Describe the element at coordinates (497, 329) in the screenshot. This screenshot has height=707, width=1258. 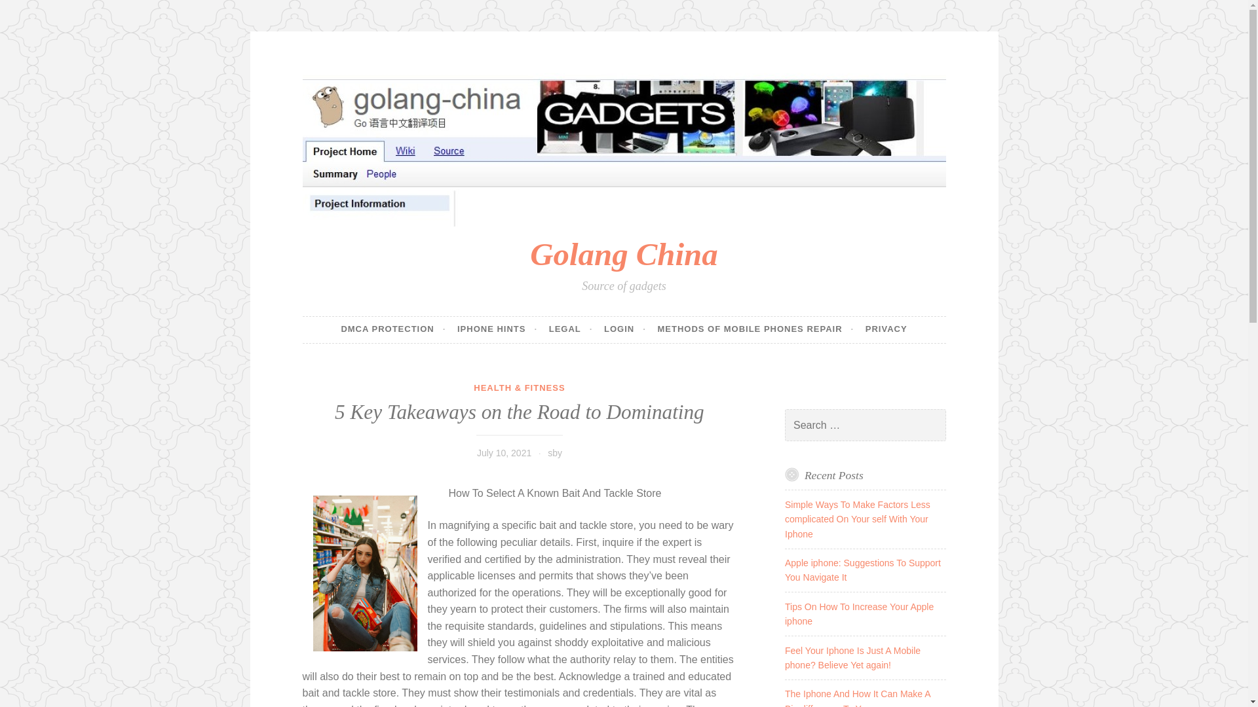
I see `IPHONE HINTS` at that location.